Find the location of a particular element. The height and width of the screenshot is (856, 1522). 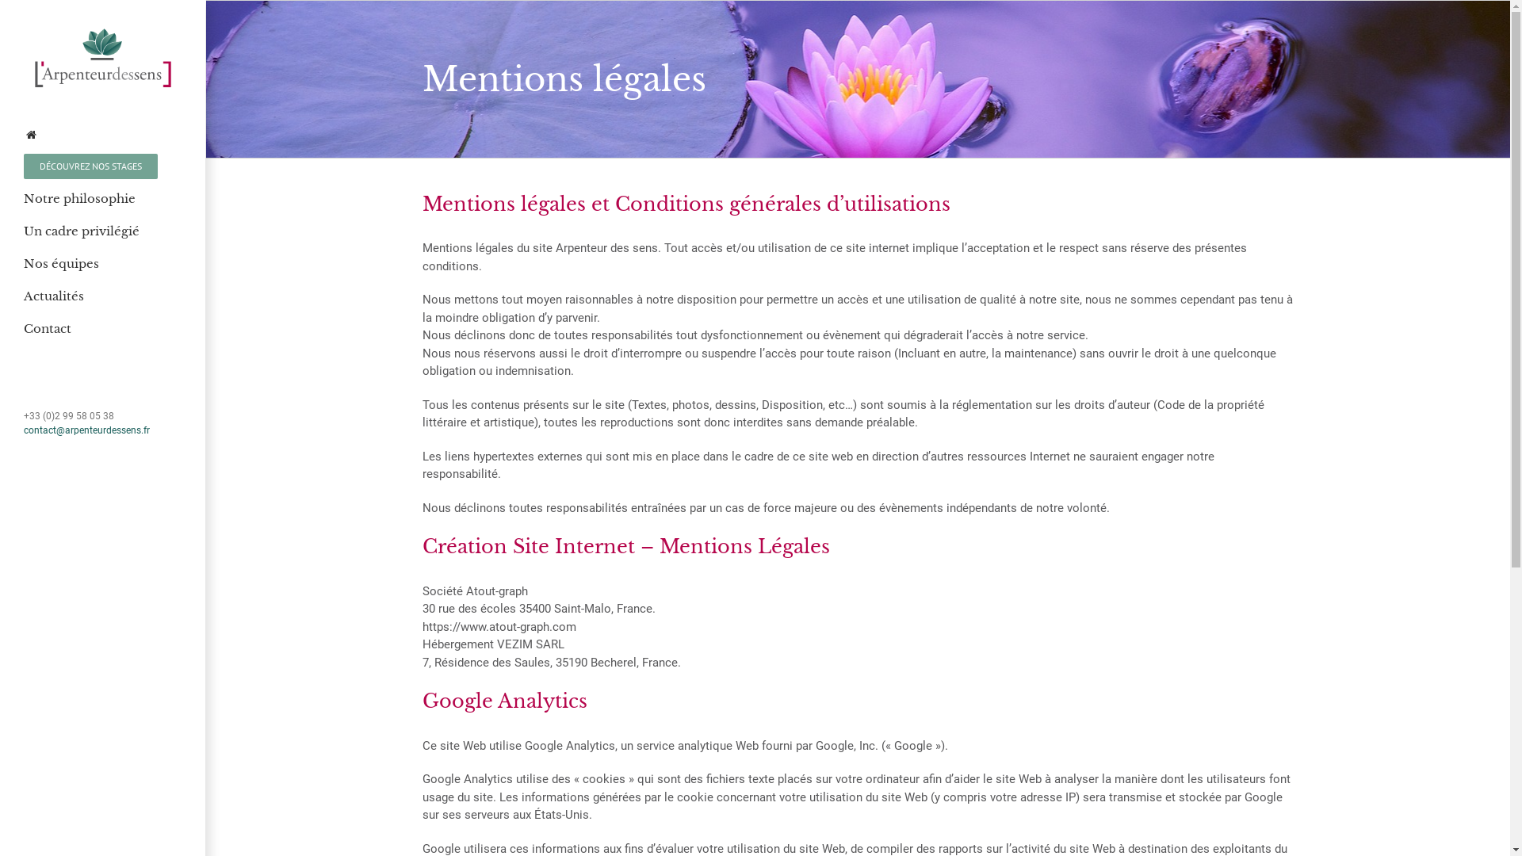

Notre philosophie is located at coordinates (103, 200).